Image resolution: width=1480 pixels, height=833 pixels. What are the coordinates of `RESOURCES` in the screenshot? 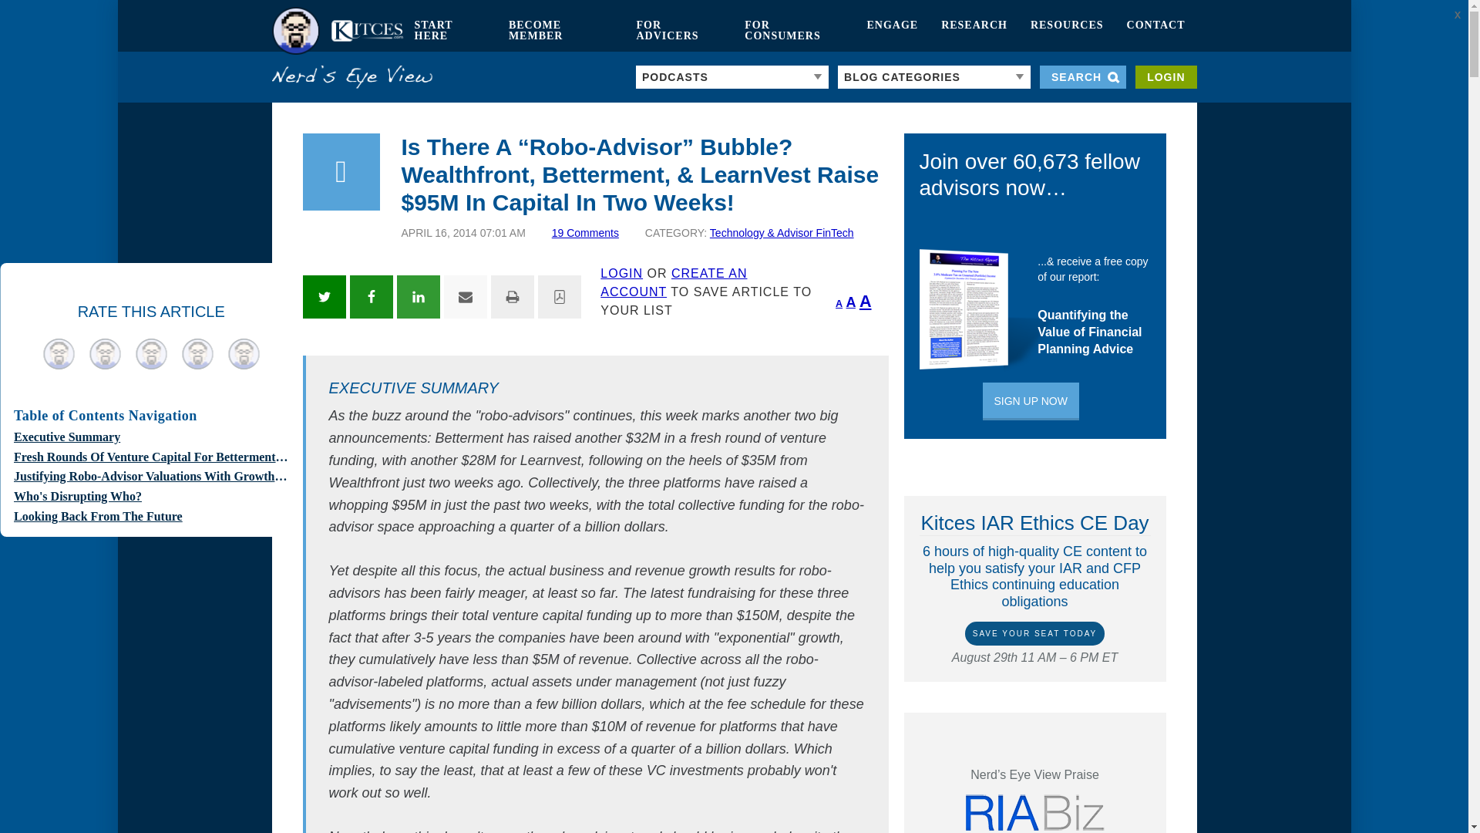 It's located at (1067, 31).